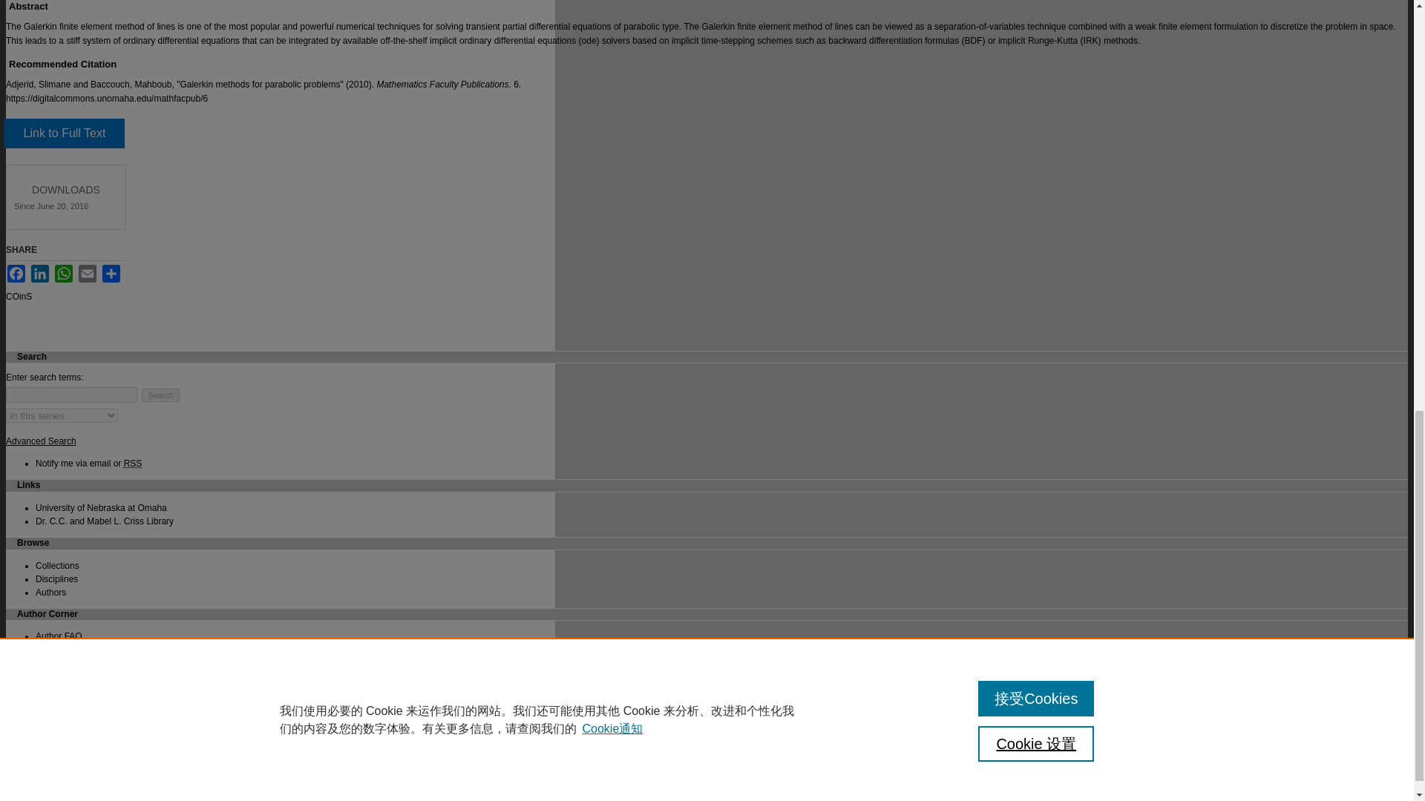 The image size is (1425, 801). I want to click on Dr. C.C. and Mabel L. Criss Library, so click(105, 521).